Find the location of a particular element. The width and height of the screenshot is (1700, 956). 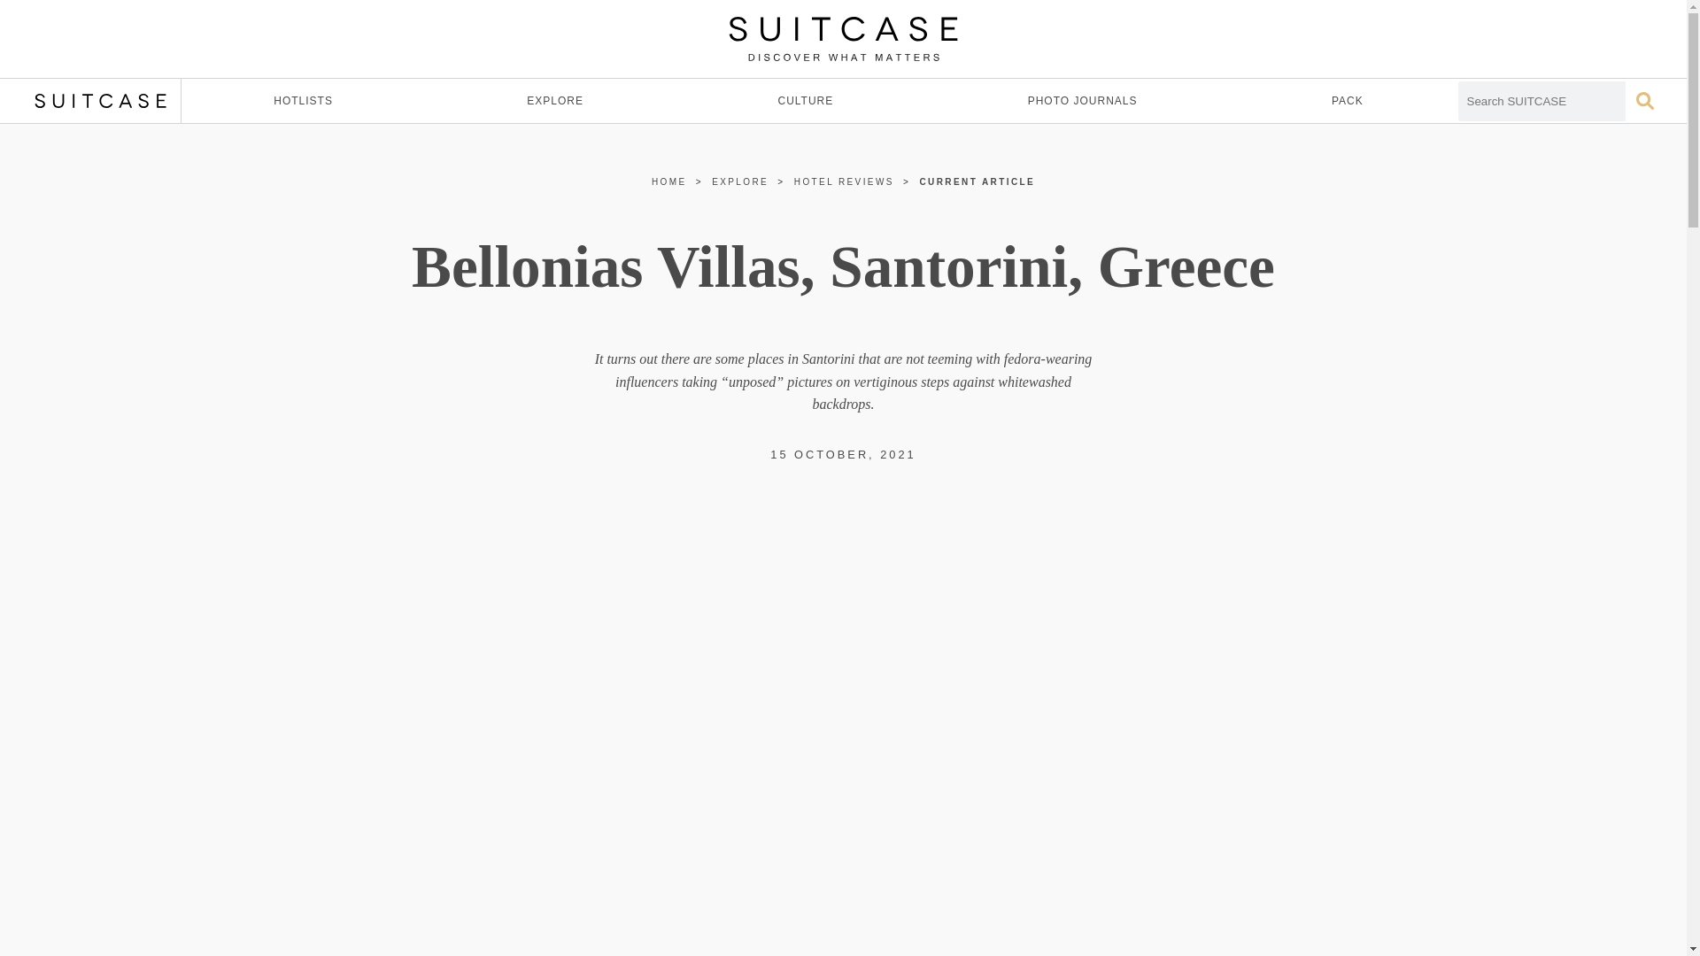

EXPLORE is located at coordinates (554, 101).